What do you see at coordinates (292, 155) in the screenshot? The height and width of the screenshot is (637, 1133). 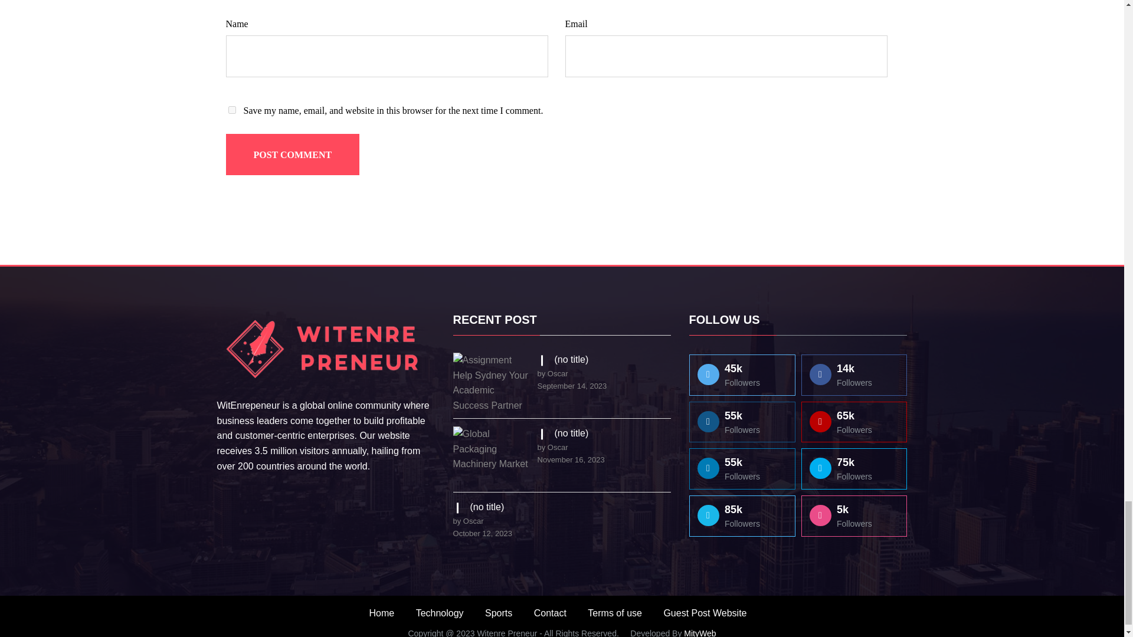 I see `Post Comment` at bounding box center [292, 155].